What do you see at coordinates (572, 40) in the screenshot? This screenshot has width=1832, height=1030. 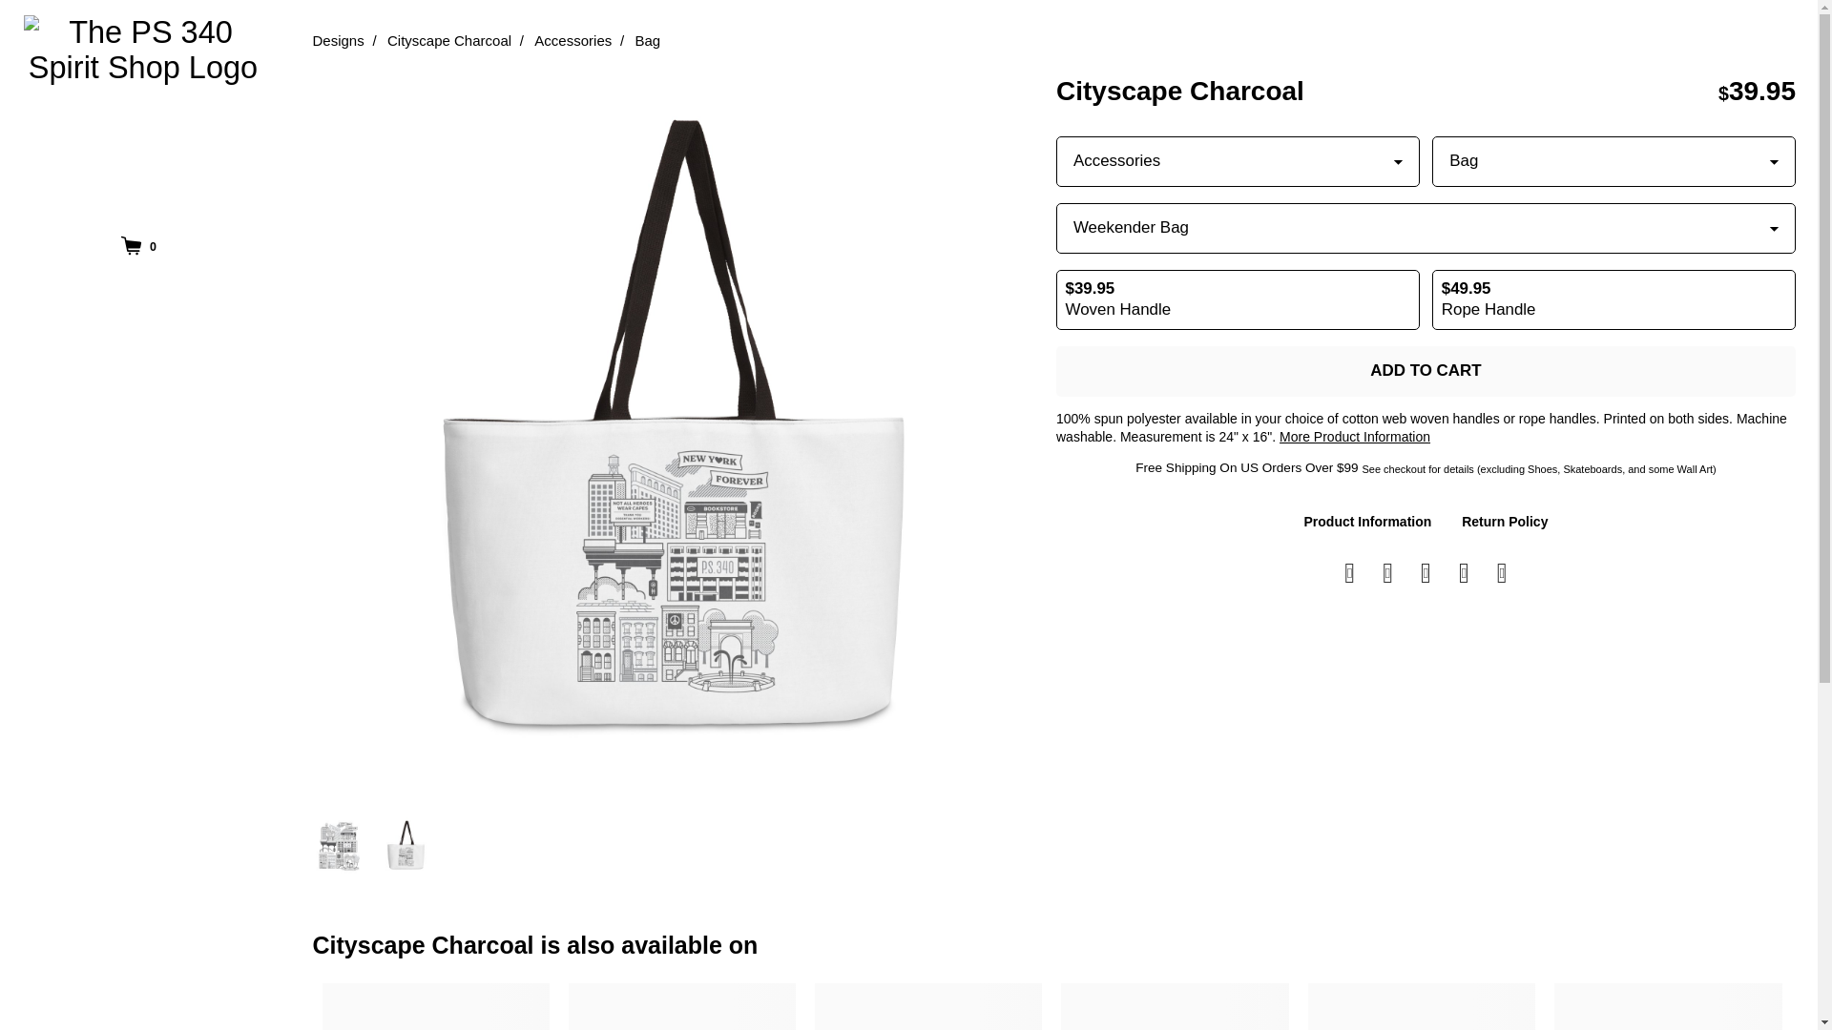 I see `accessories` at bounding box center [572, 40].